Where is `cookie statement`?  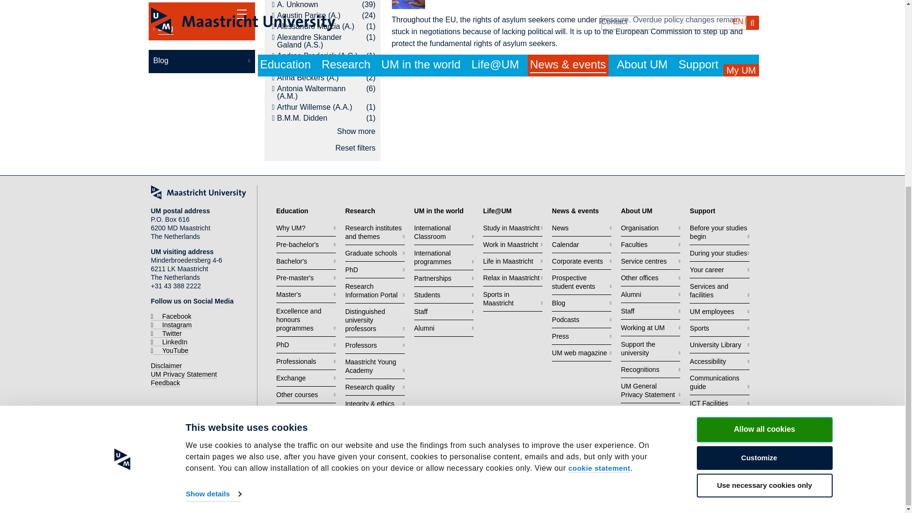
cookie statement is located at coordinates (599, 180).